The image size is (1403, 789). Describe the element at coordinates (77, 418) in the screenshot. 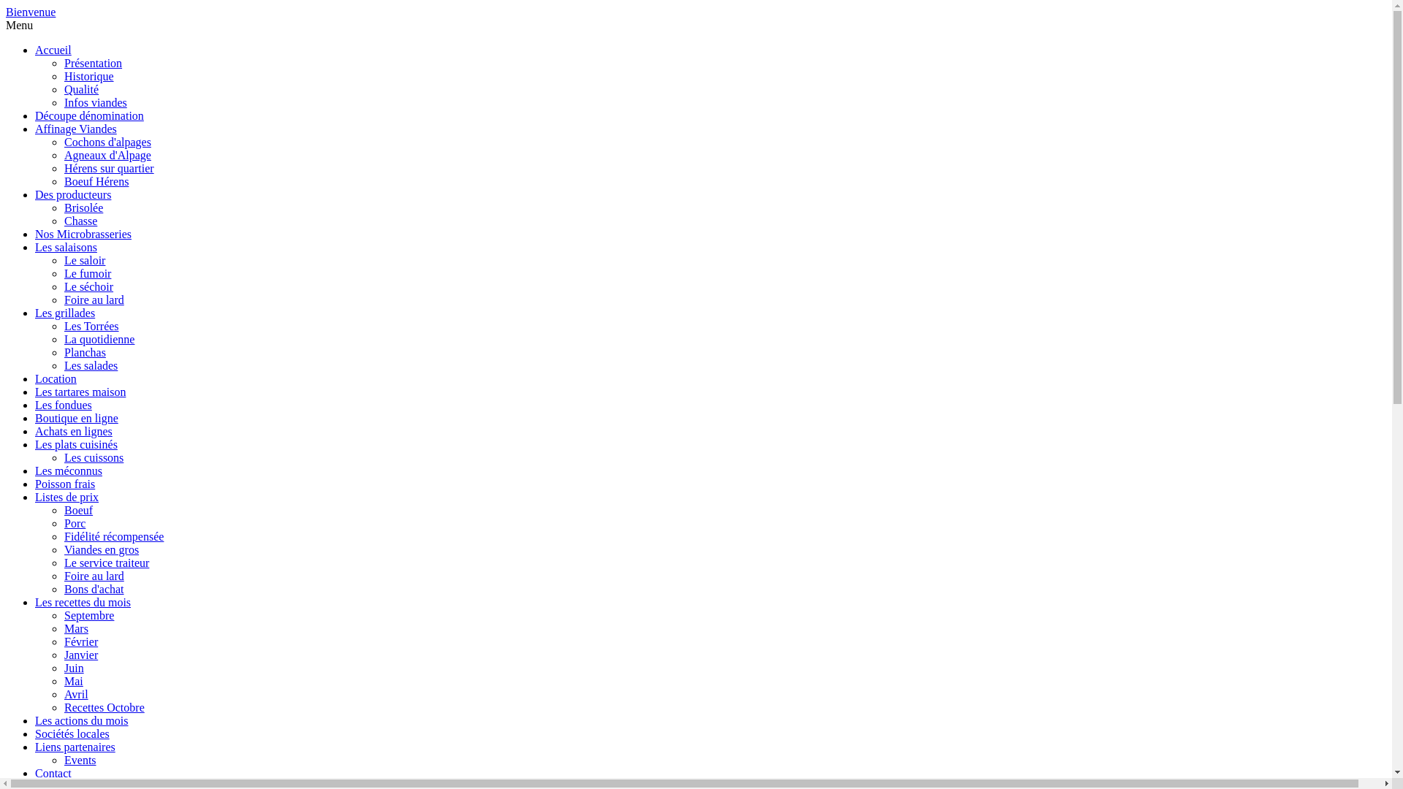

I see `Boutique en ligne` at that location.